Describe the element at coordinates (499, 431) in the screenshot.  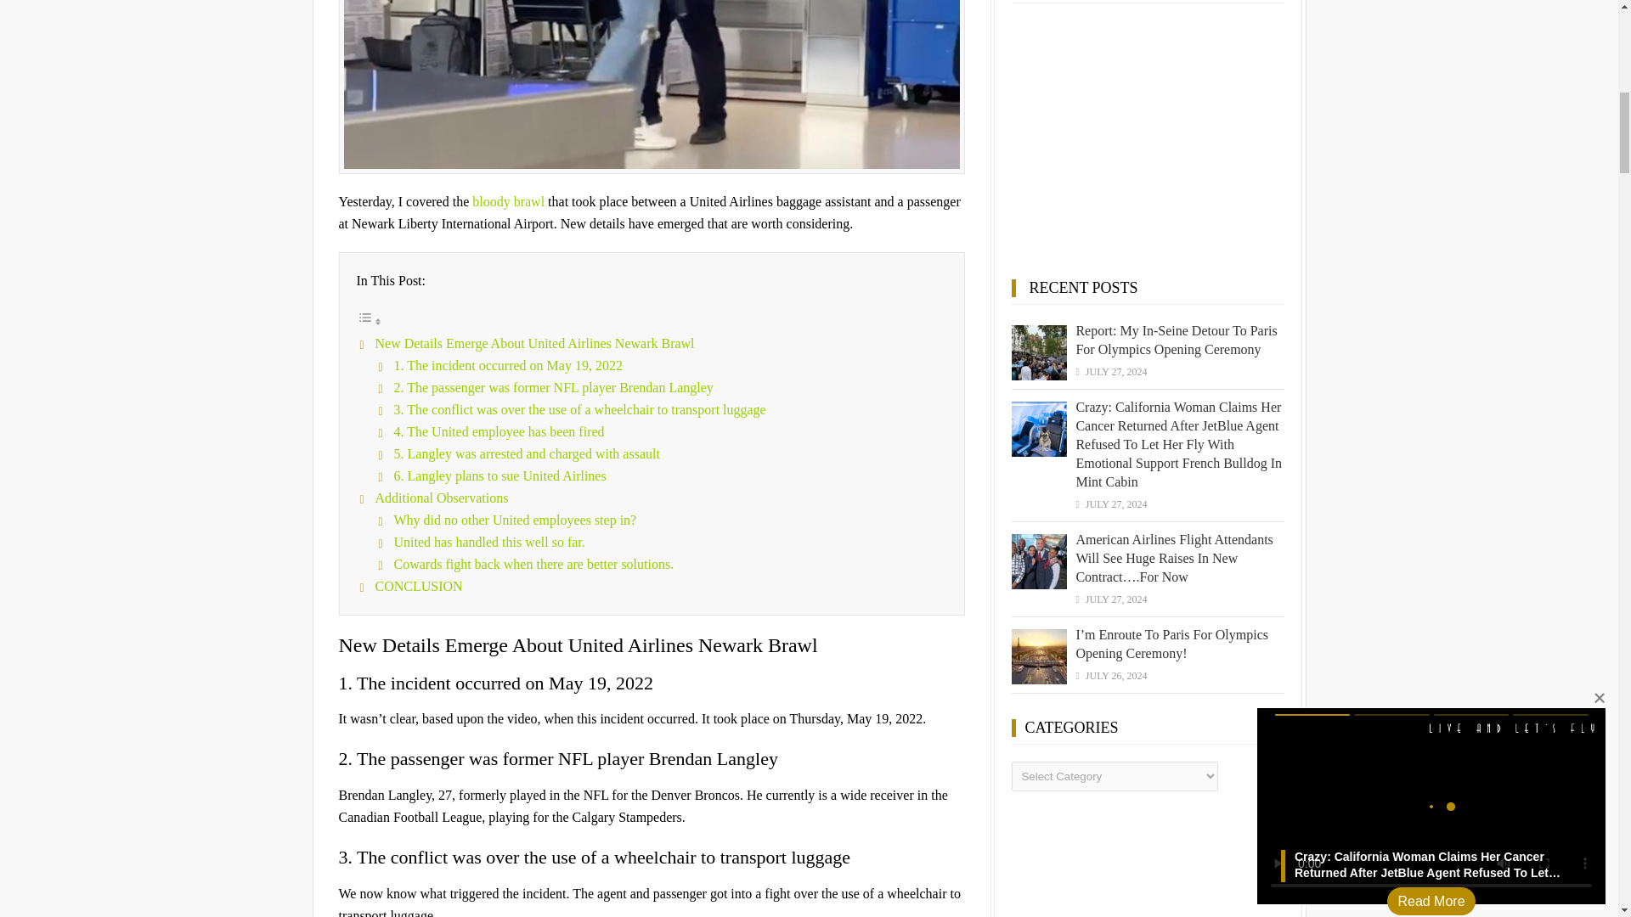
I see `4. The United employee has been fired` at that location.